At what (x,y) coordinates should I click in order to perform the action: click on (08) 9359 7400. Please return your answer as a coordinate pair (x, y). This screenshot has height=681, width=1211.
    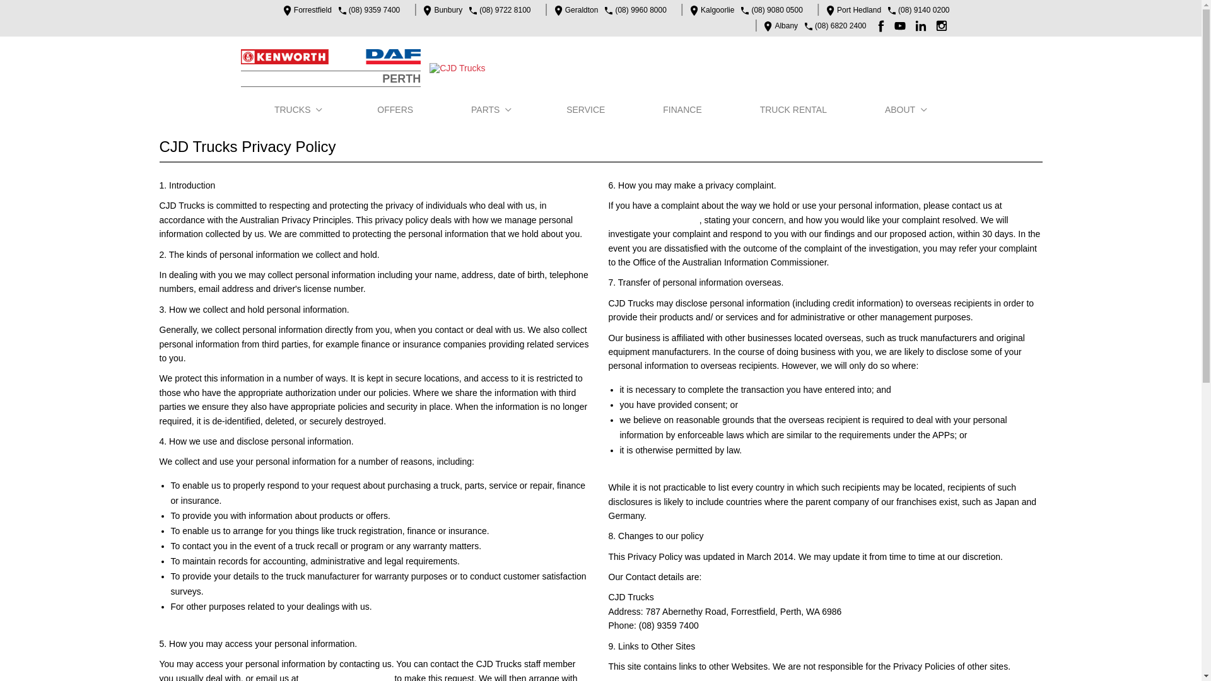
    Looking at the image, I should click on (375, 10).